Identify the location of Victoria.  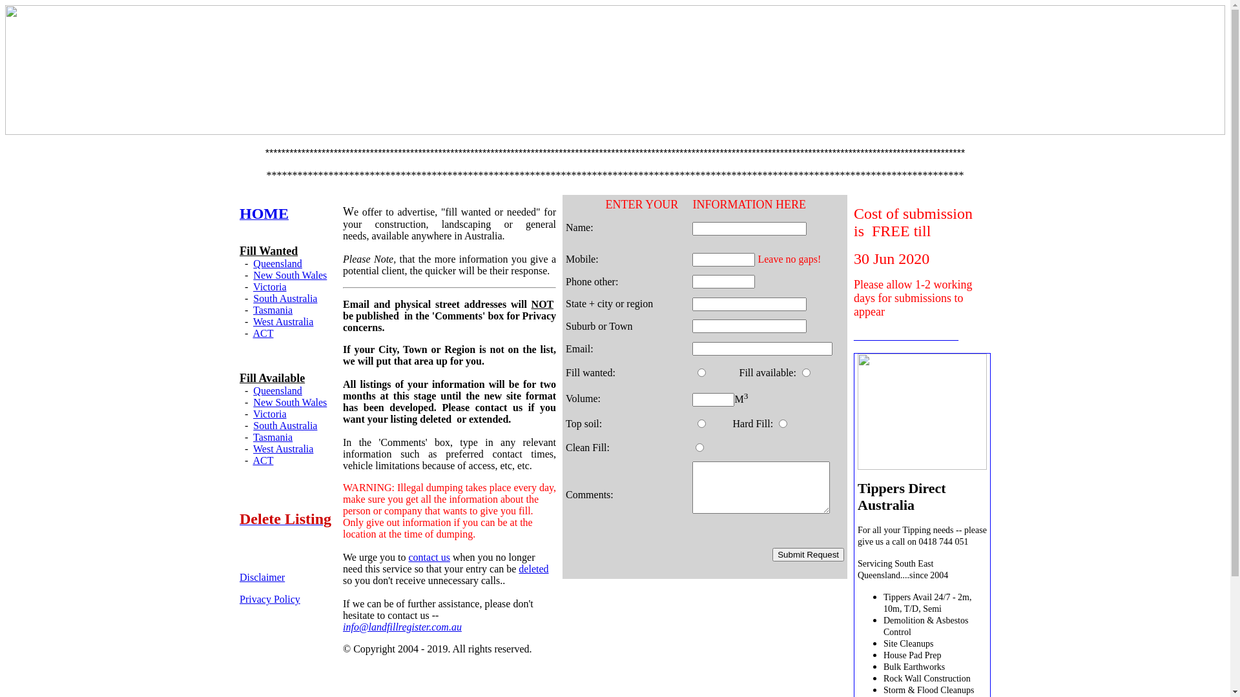
(270, 414).